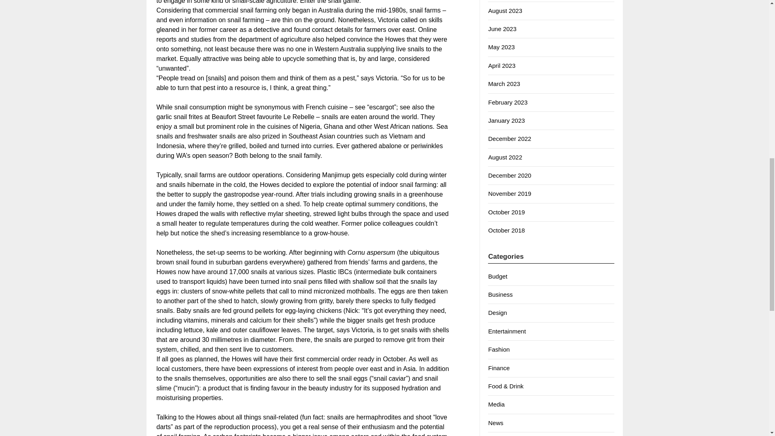 This screenshot has width=775, height=436. I want to click on December 2022, so click(509, 138).